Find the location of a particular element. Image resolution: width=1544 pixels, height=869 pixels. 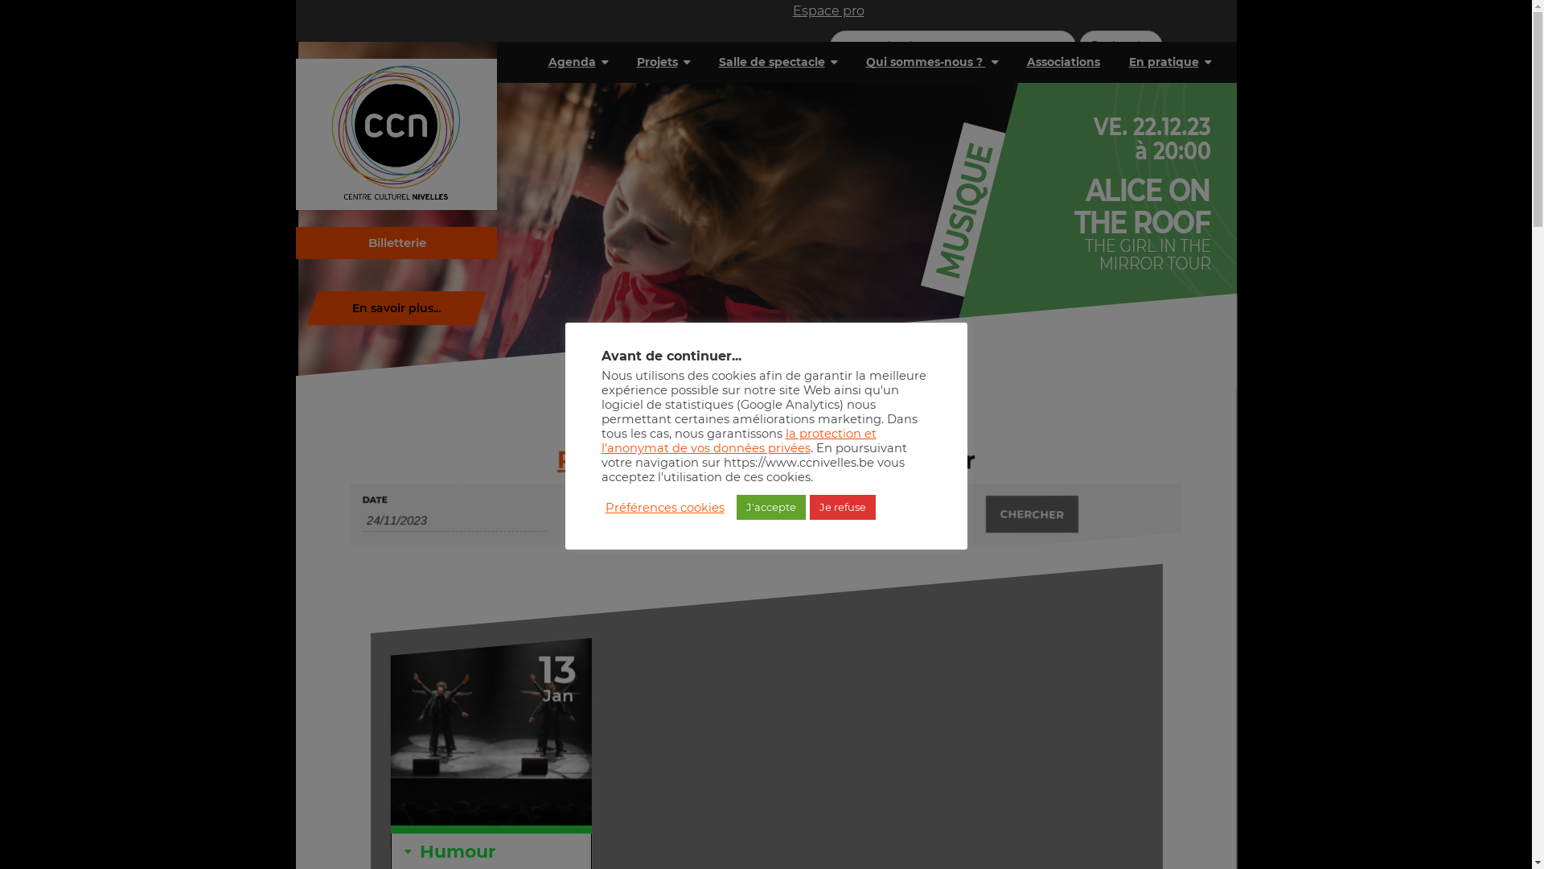

Qui sommes-nous ?  is located at coordinates (931, 62).